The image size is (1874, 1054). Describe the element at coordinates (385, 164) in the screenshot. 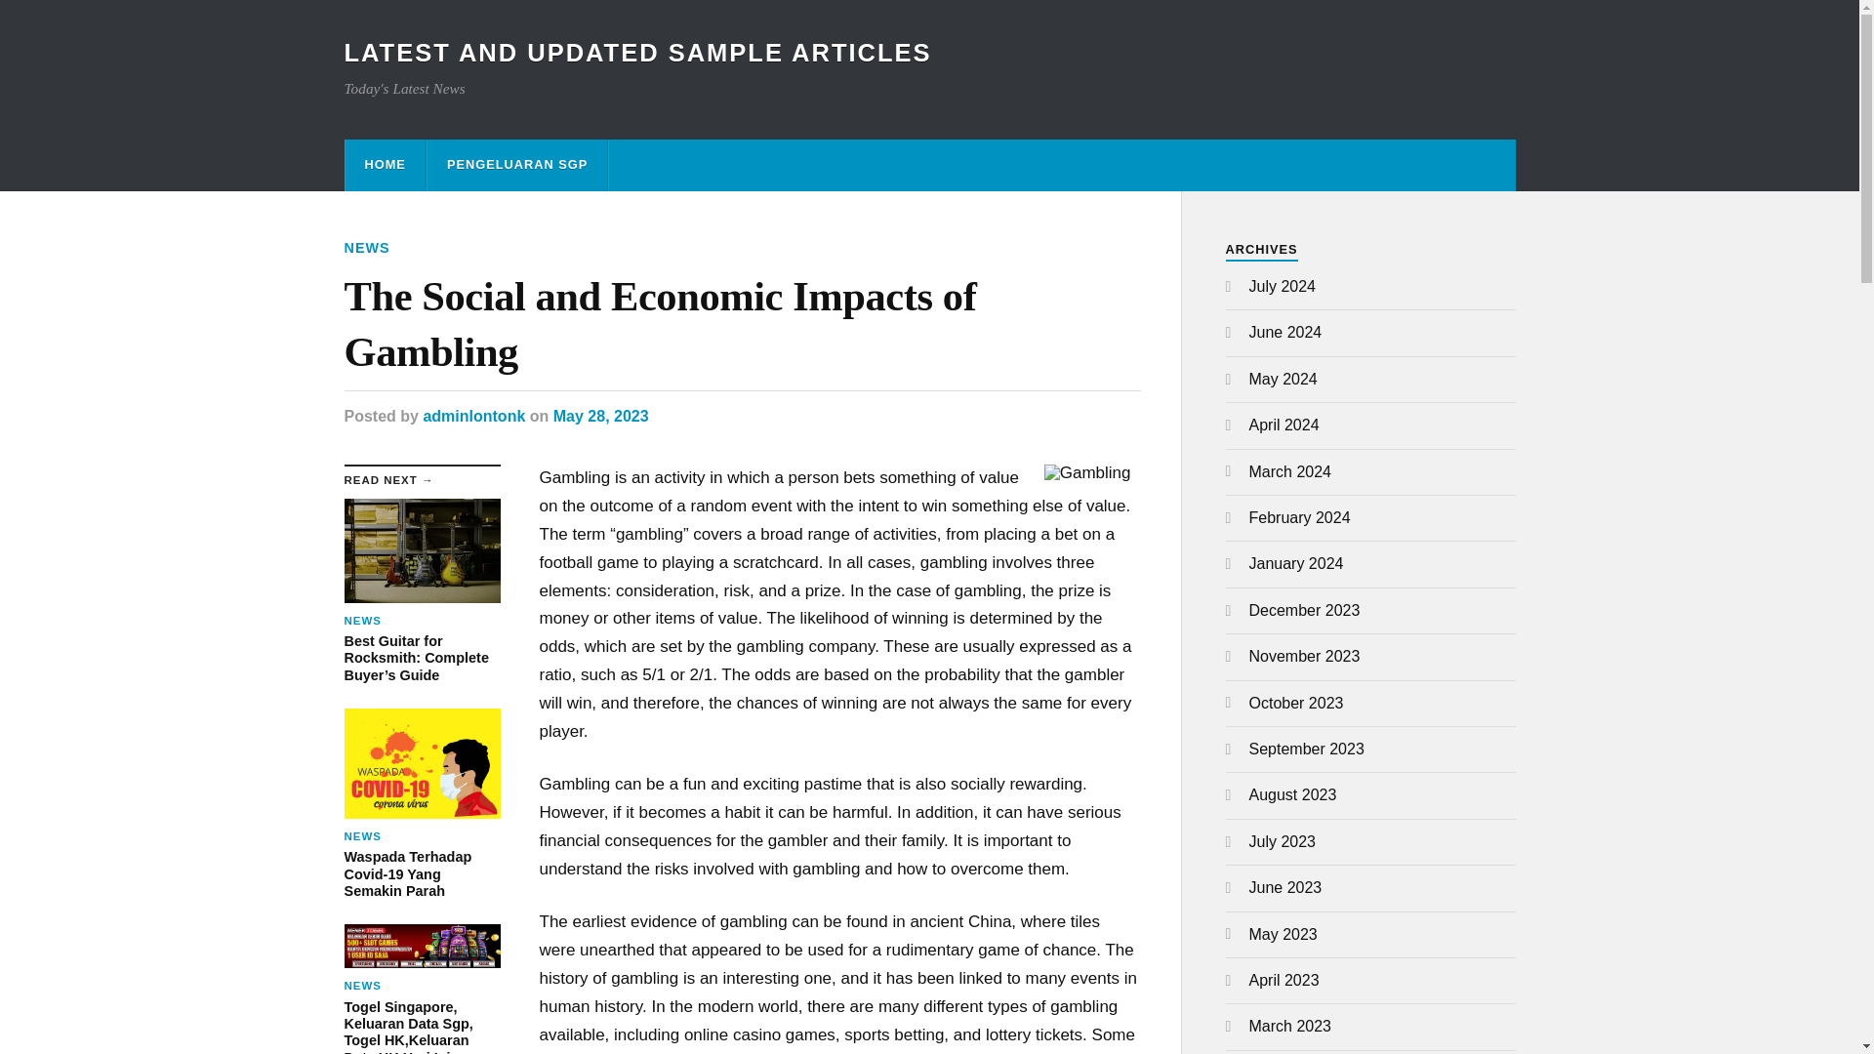

I see `HOME` at that location.